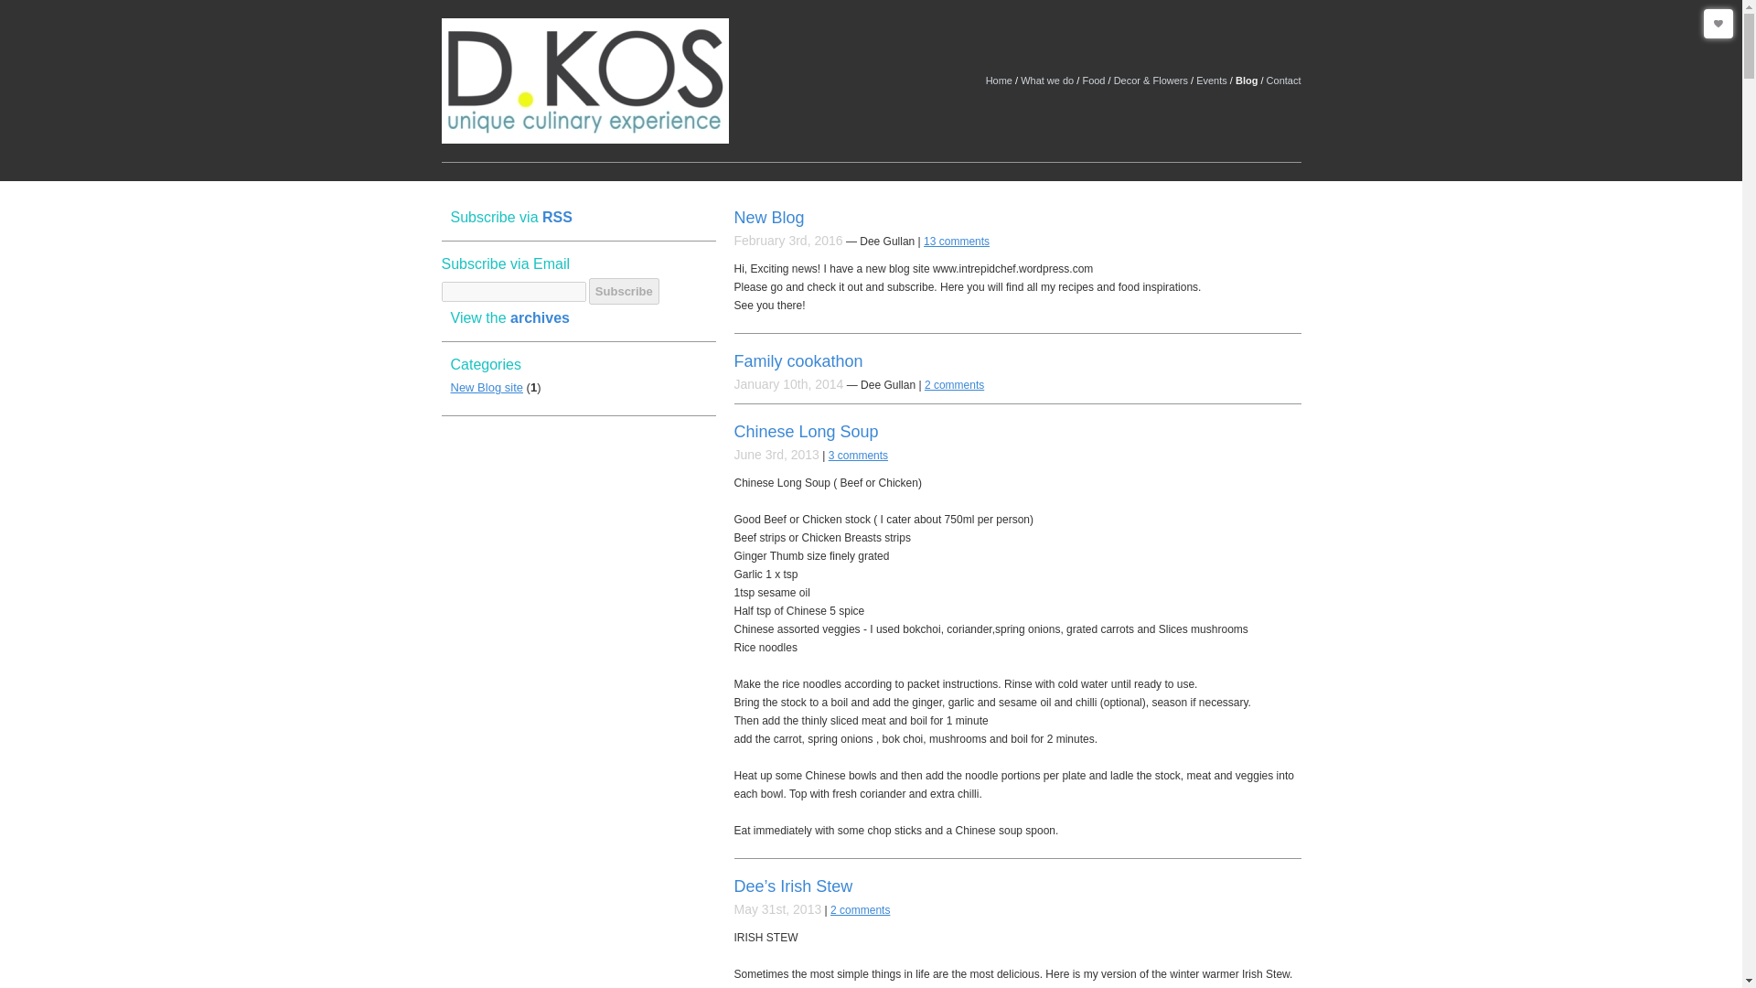  Describe the element at coordinates (1211, 81) in the screenshot. I see `Events` at that location.